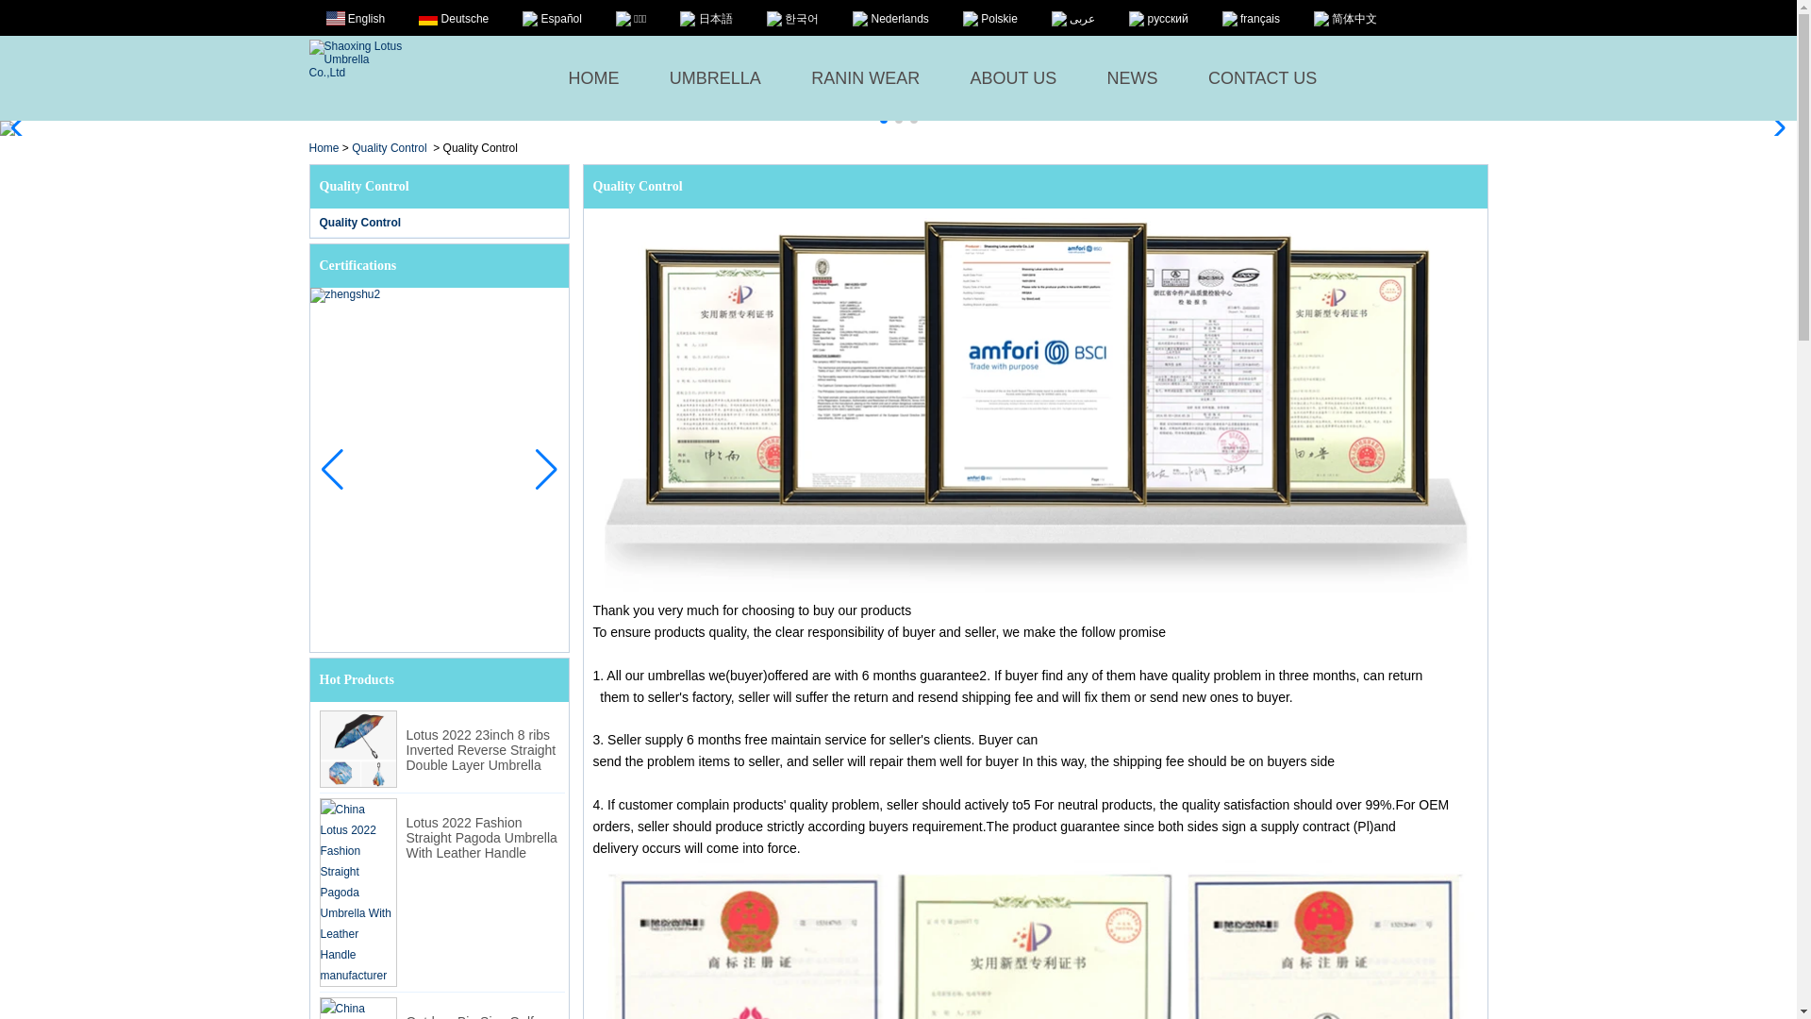 The width and height of the screenshot is (1811, 1019). What do you see at coordinates (1014, 77) in the screenshot?
I see `ABOUT US` at bounding box center [1014, 77].